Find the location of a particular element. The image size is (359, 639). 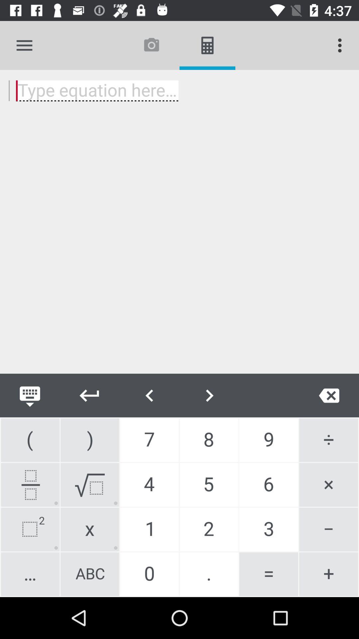

go back is located at coordinates (90, 395).